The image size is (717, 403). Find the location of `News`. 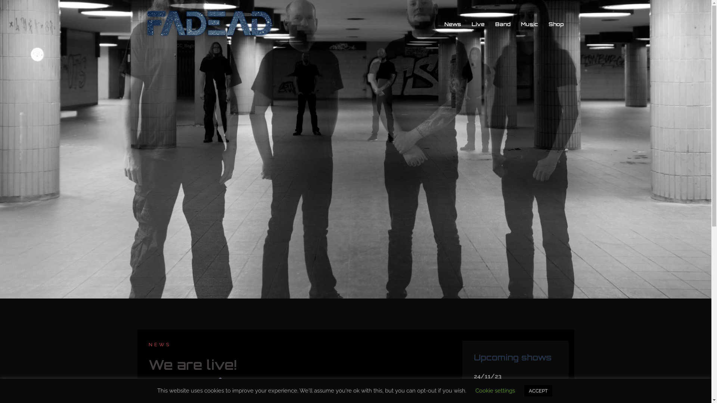

News is located at coordinates (453, 24).